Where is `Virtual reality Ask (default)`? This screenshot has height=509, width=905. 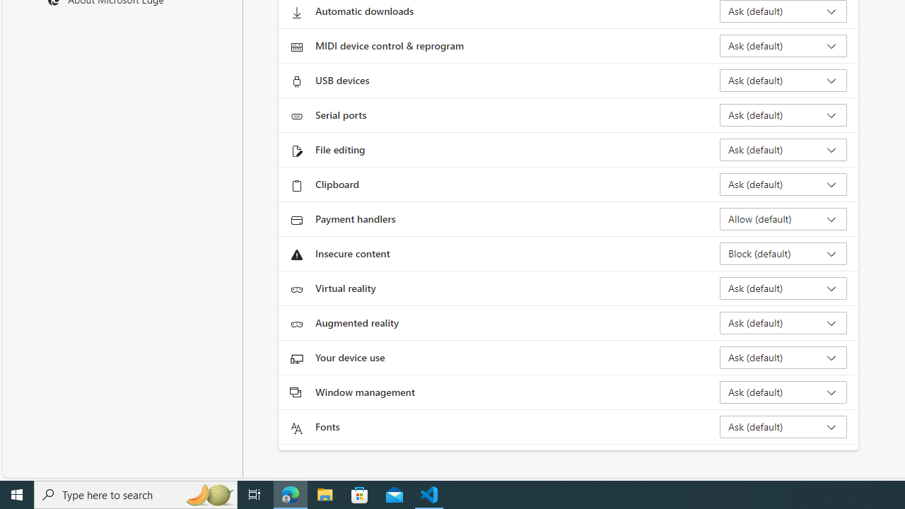 Virtual reality Ask (default) is located at coordinates (783, 288).